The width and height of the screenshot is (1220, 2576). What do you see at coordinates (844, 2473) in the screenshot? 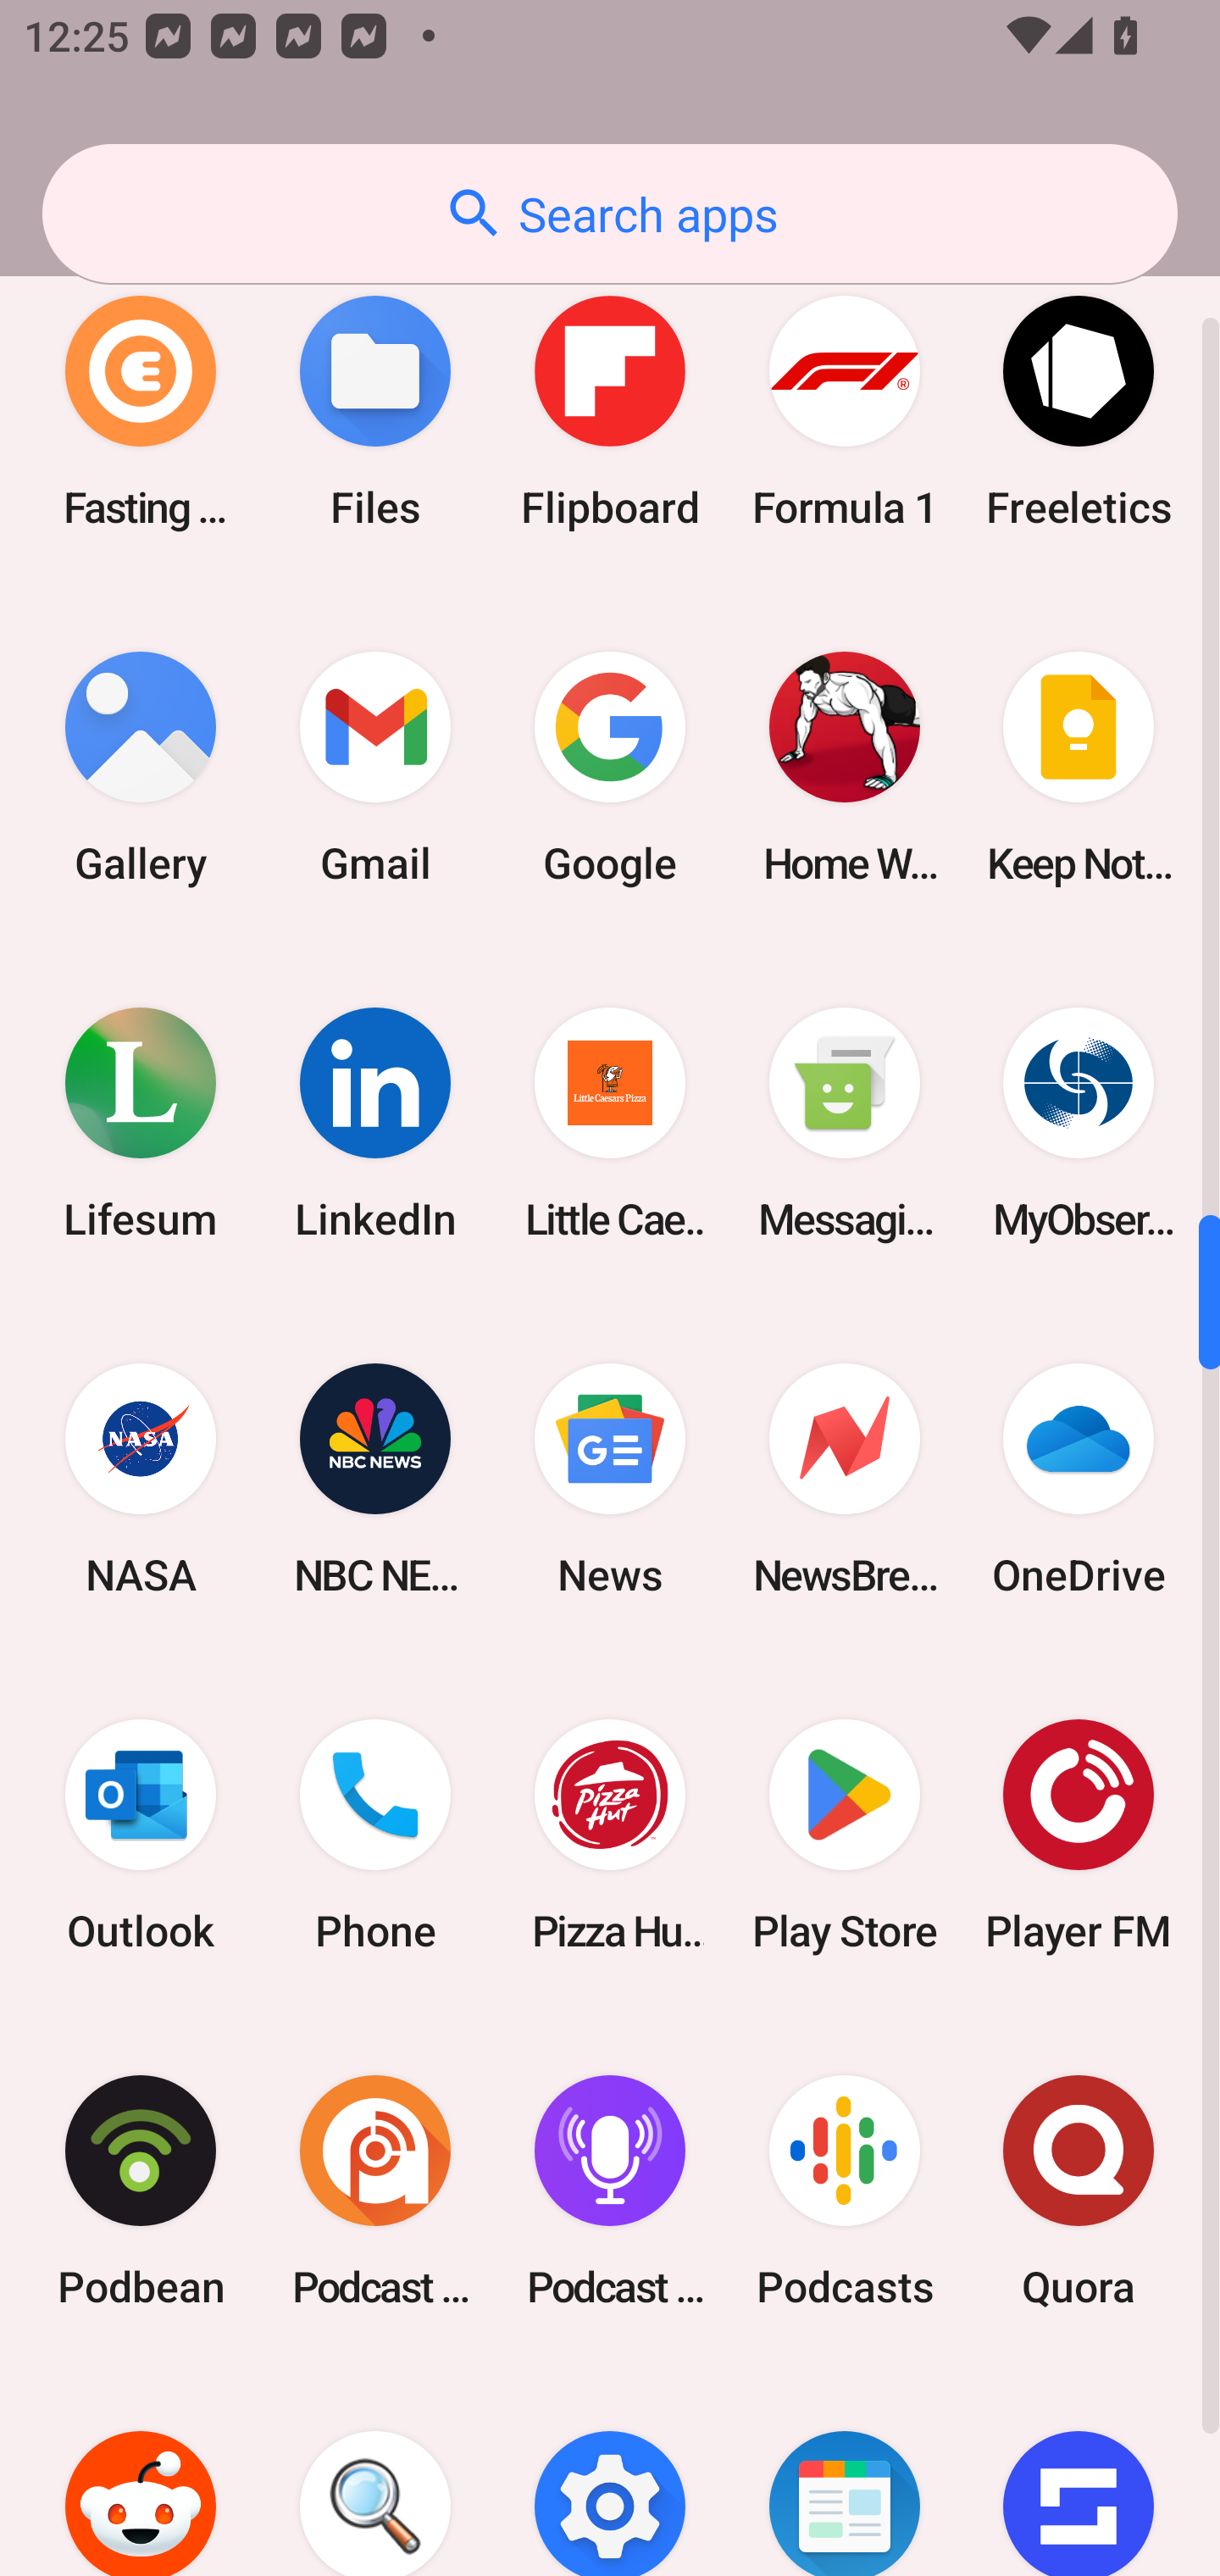
I see `SmartNews` at bounding box center [844, 2473].